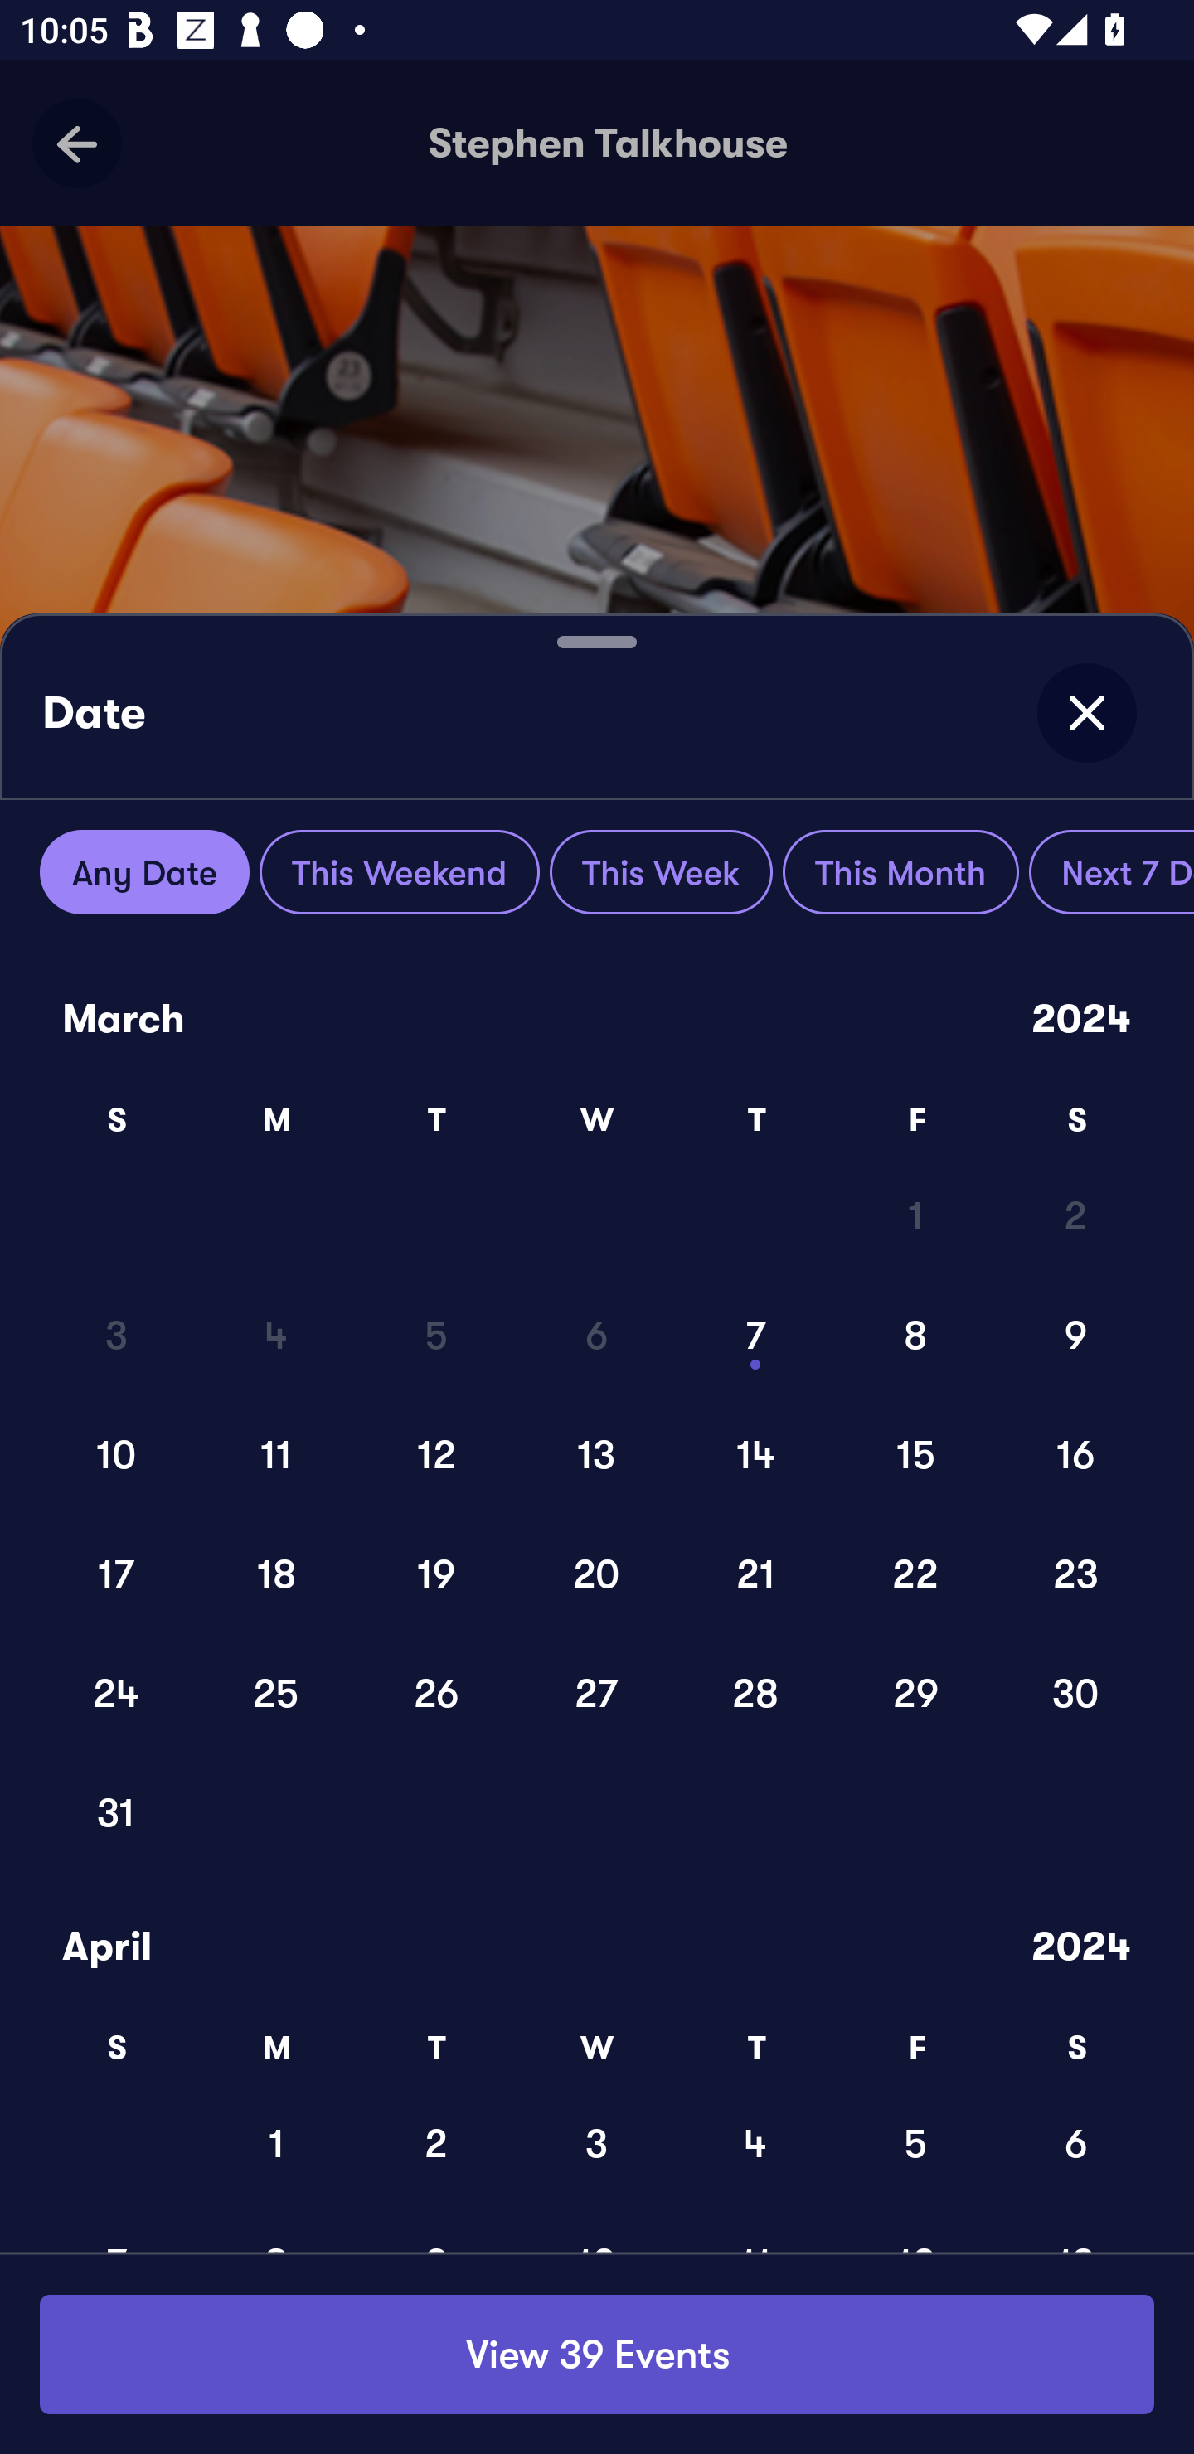  What do you see at coordinates (144, 872) in the screenshot?
I see `Any Date` at bounding box center [144, 872].